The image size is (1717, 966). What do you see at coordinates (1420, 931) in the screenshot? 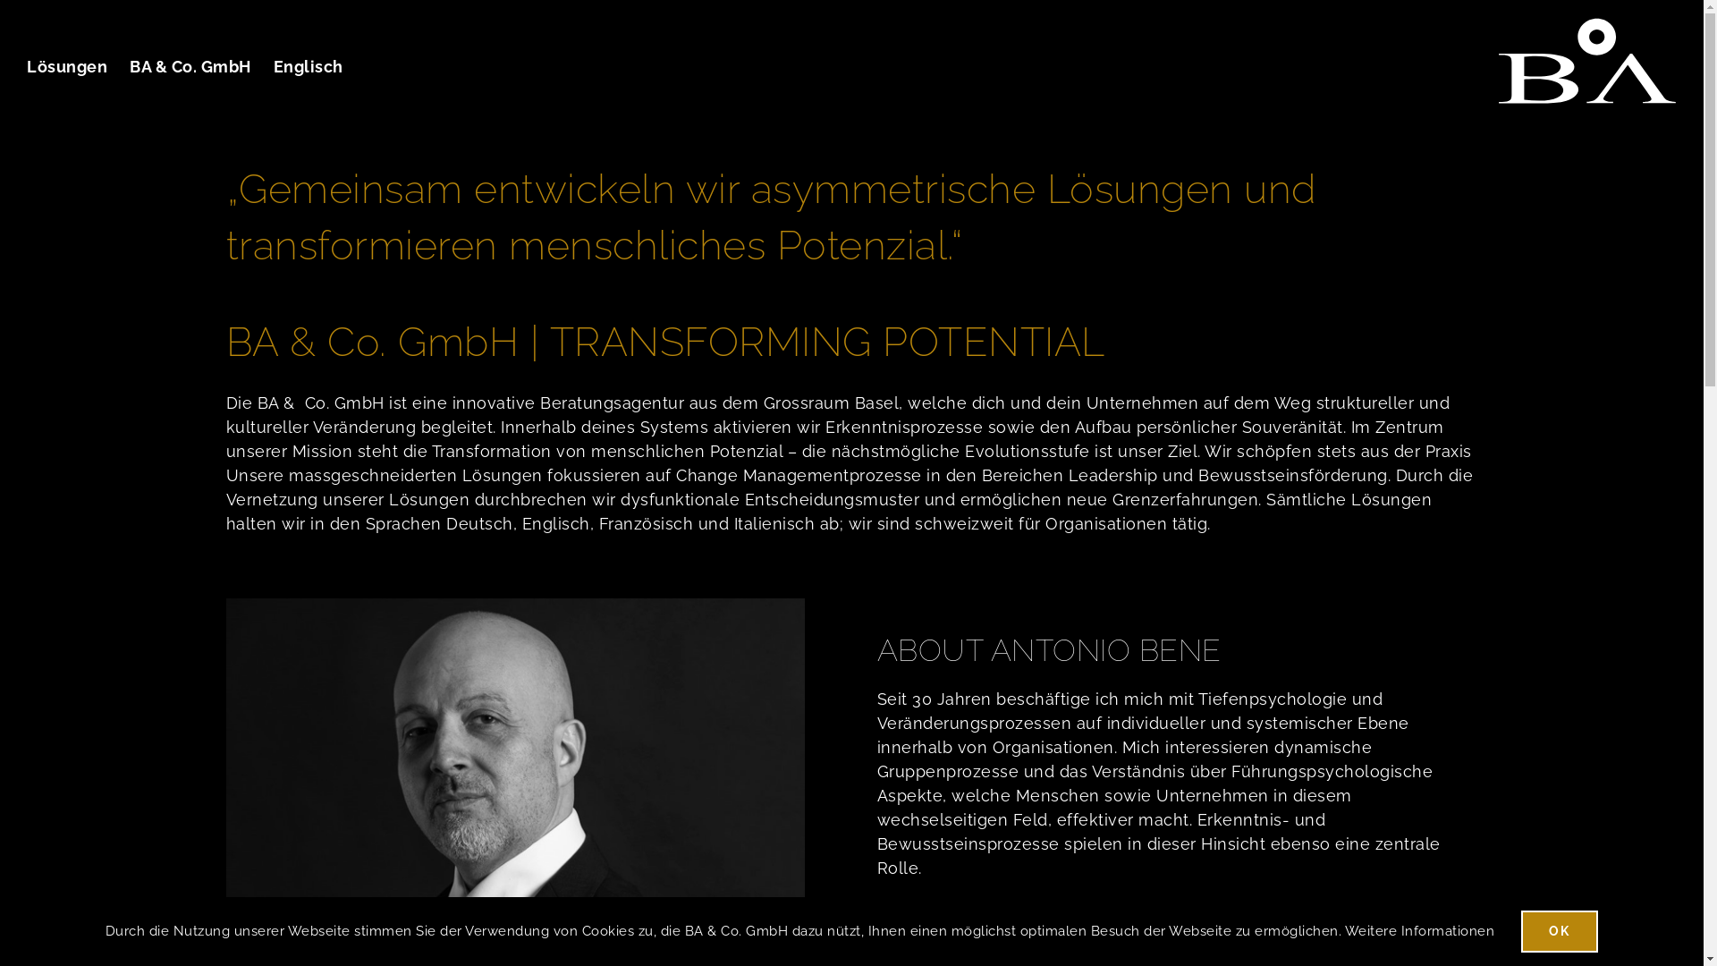
I see `Weitere Informationen` at bounding box center [1420, 931].